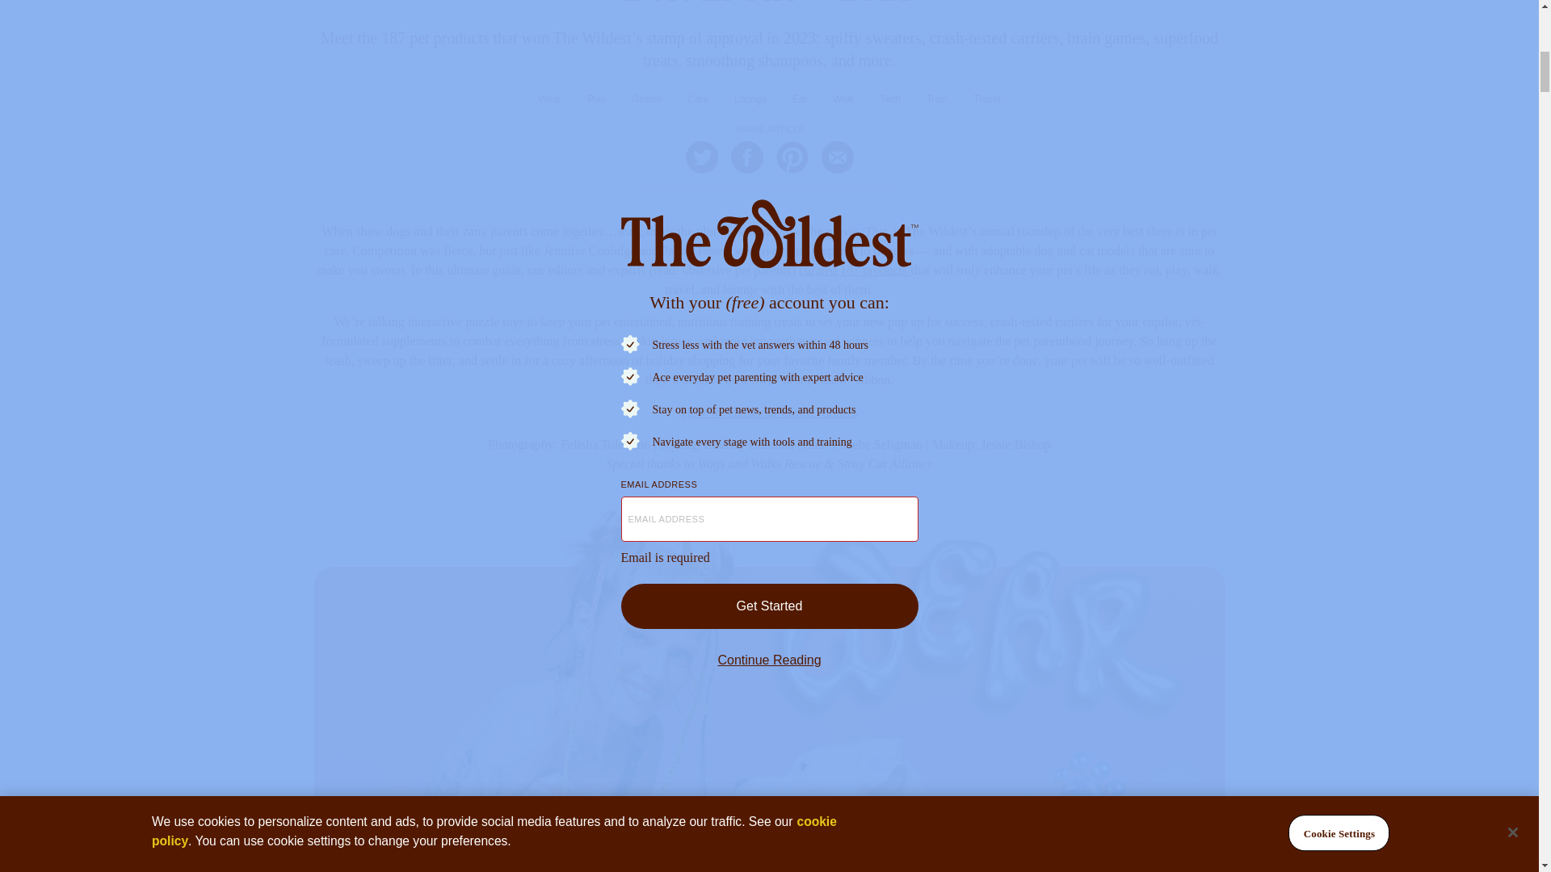 This screenshot has height=872, width=1551. I want to click on Pinterest, so click(792, 157).